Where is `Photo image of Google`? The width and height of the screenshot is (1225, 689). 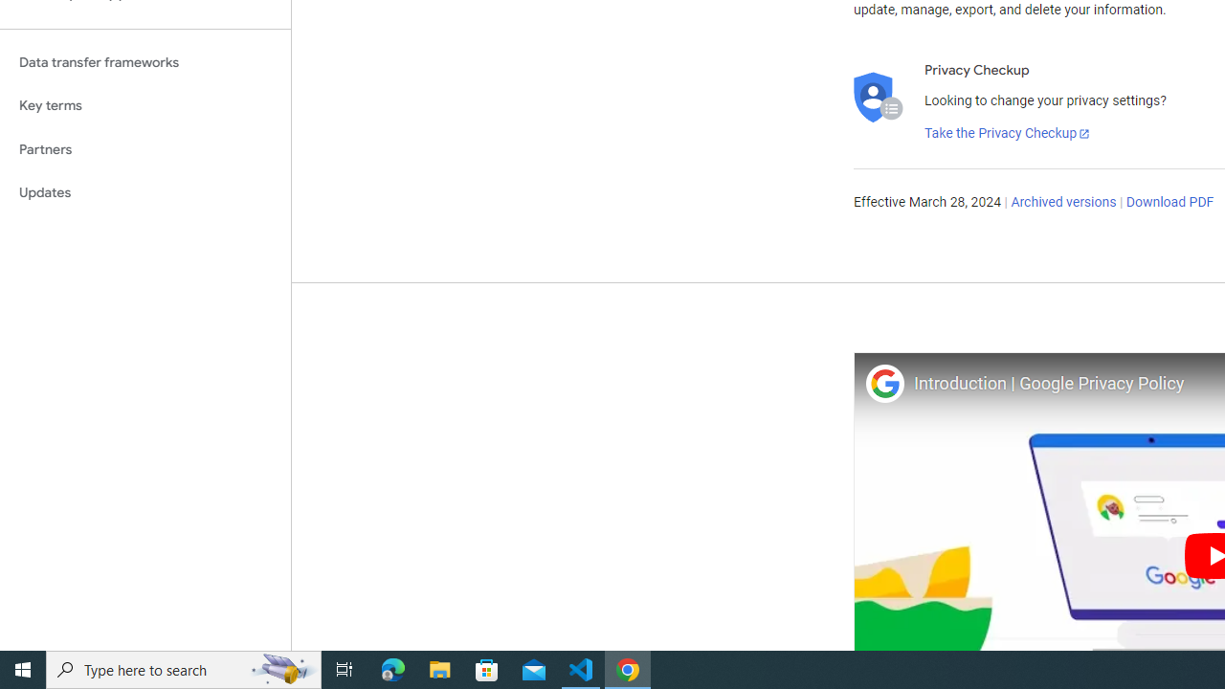 Photo image of Google is located at coordinates (884, 383).